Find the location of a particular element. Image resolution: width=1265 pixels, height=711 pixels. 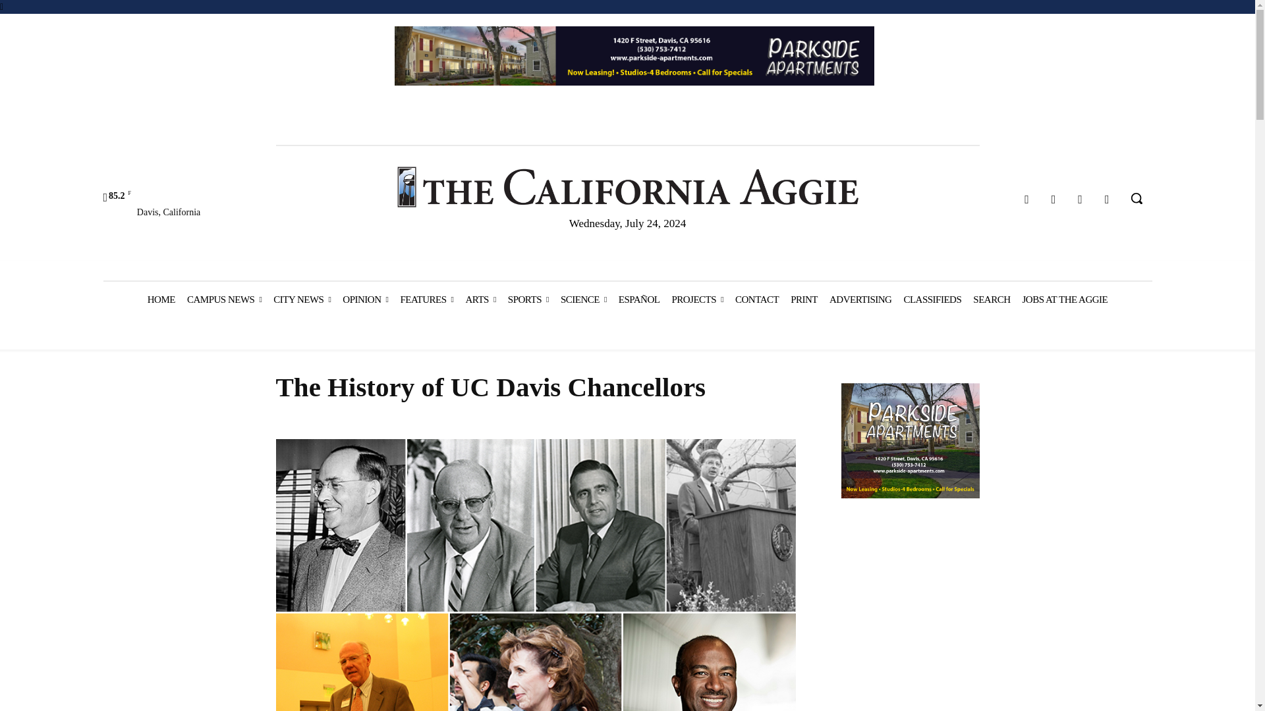

Facebook is located at coordinates (1026, 199).